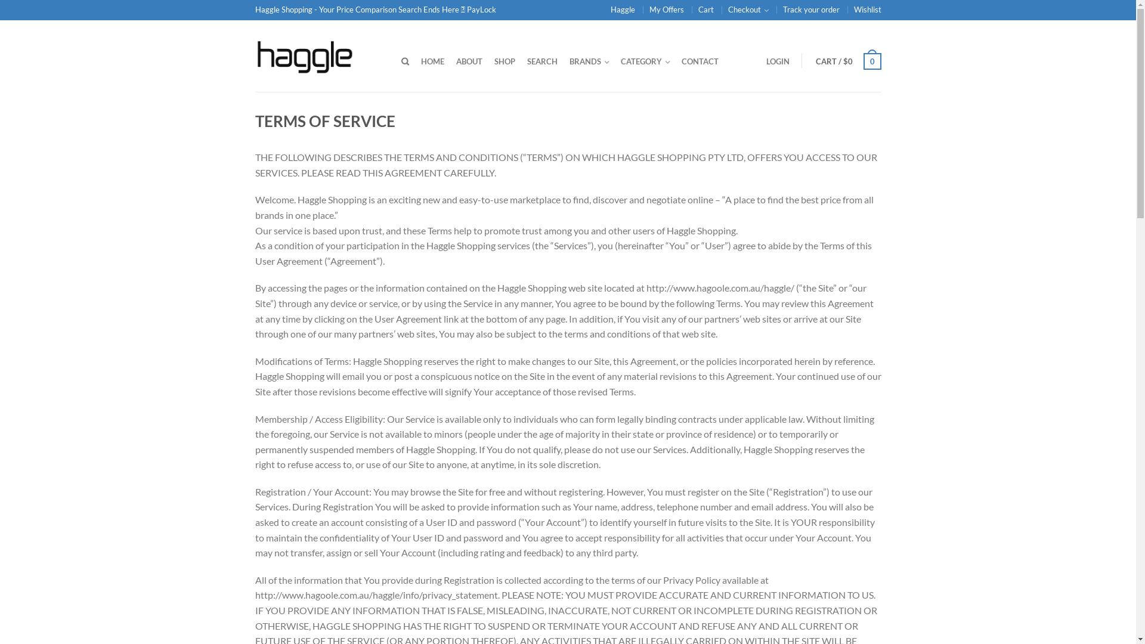 This screenshot has width=1145, height=644. Describe the element at coordinates (705, 10) in the screenshot. I see `Cart` at that location.